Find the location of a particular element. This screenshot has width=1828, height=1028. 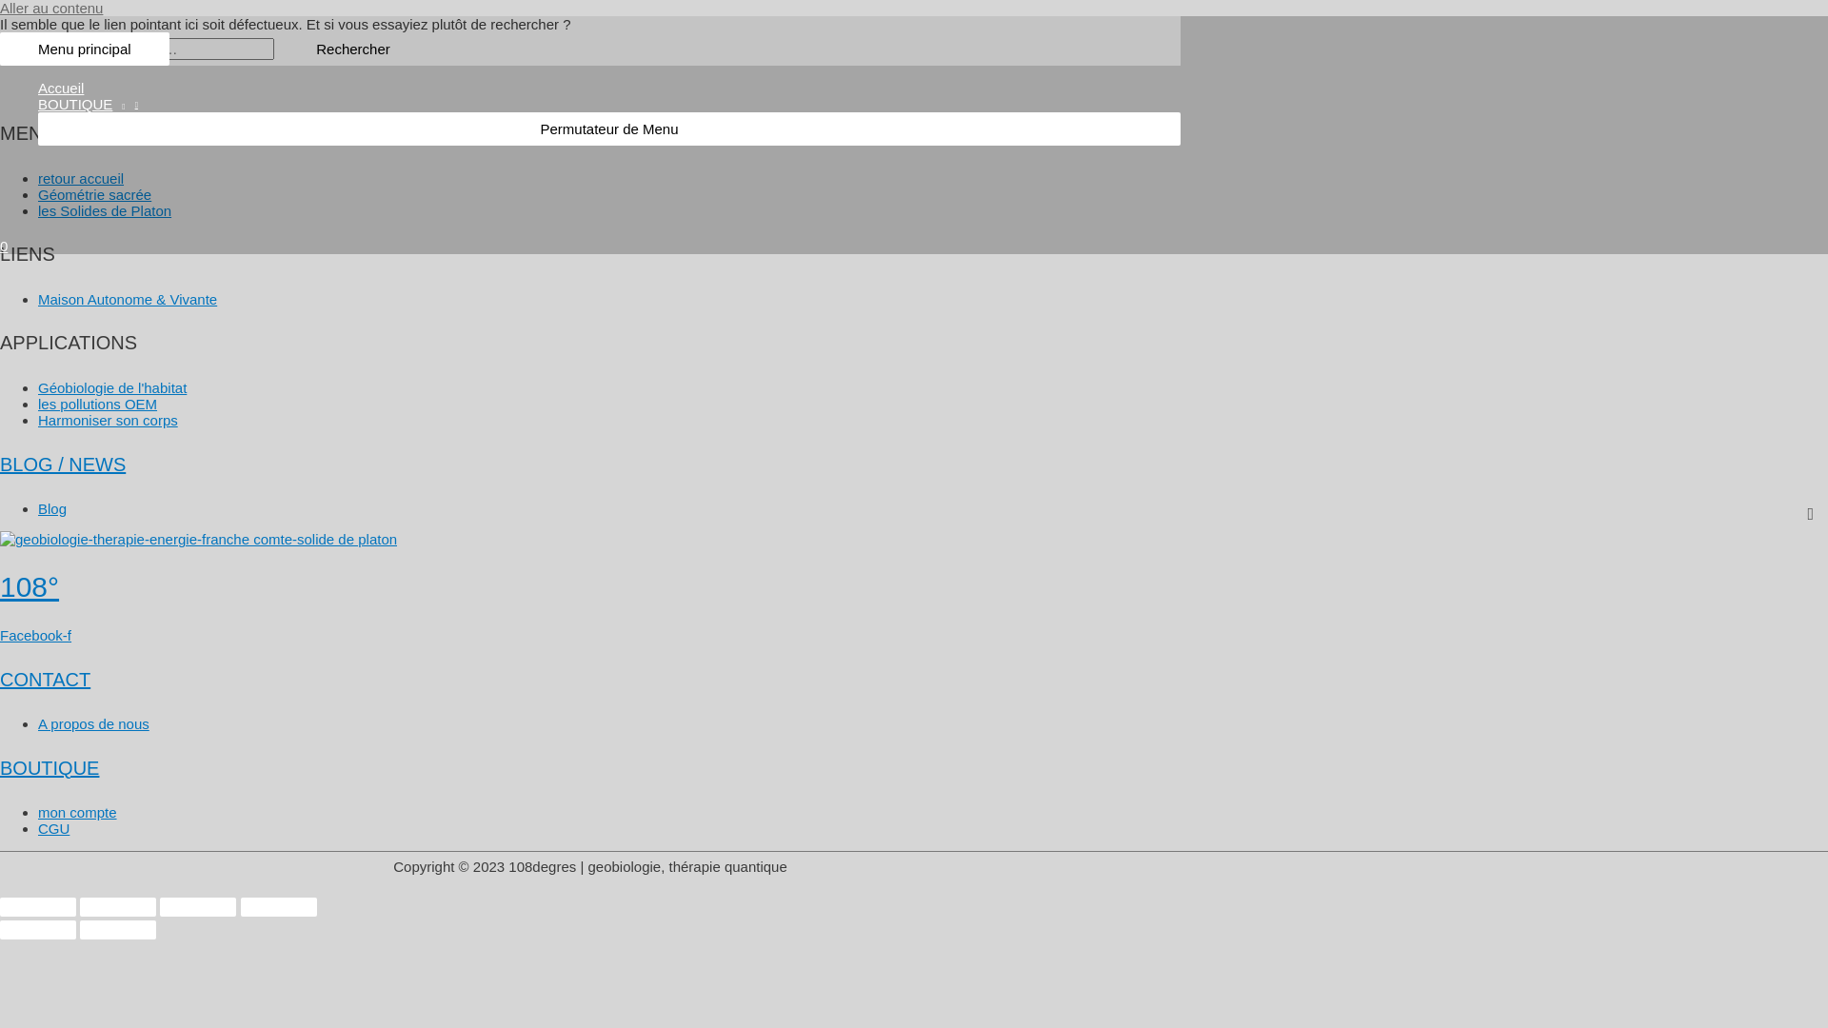

CGU is located at coordinates (53, 828).